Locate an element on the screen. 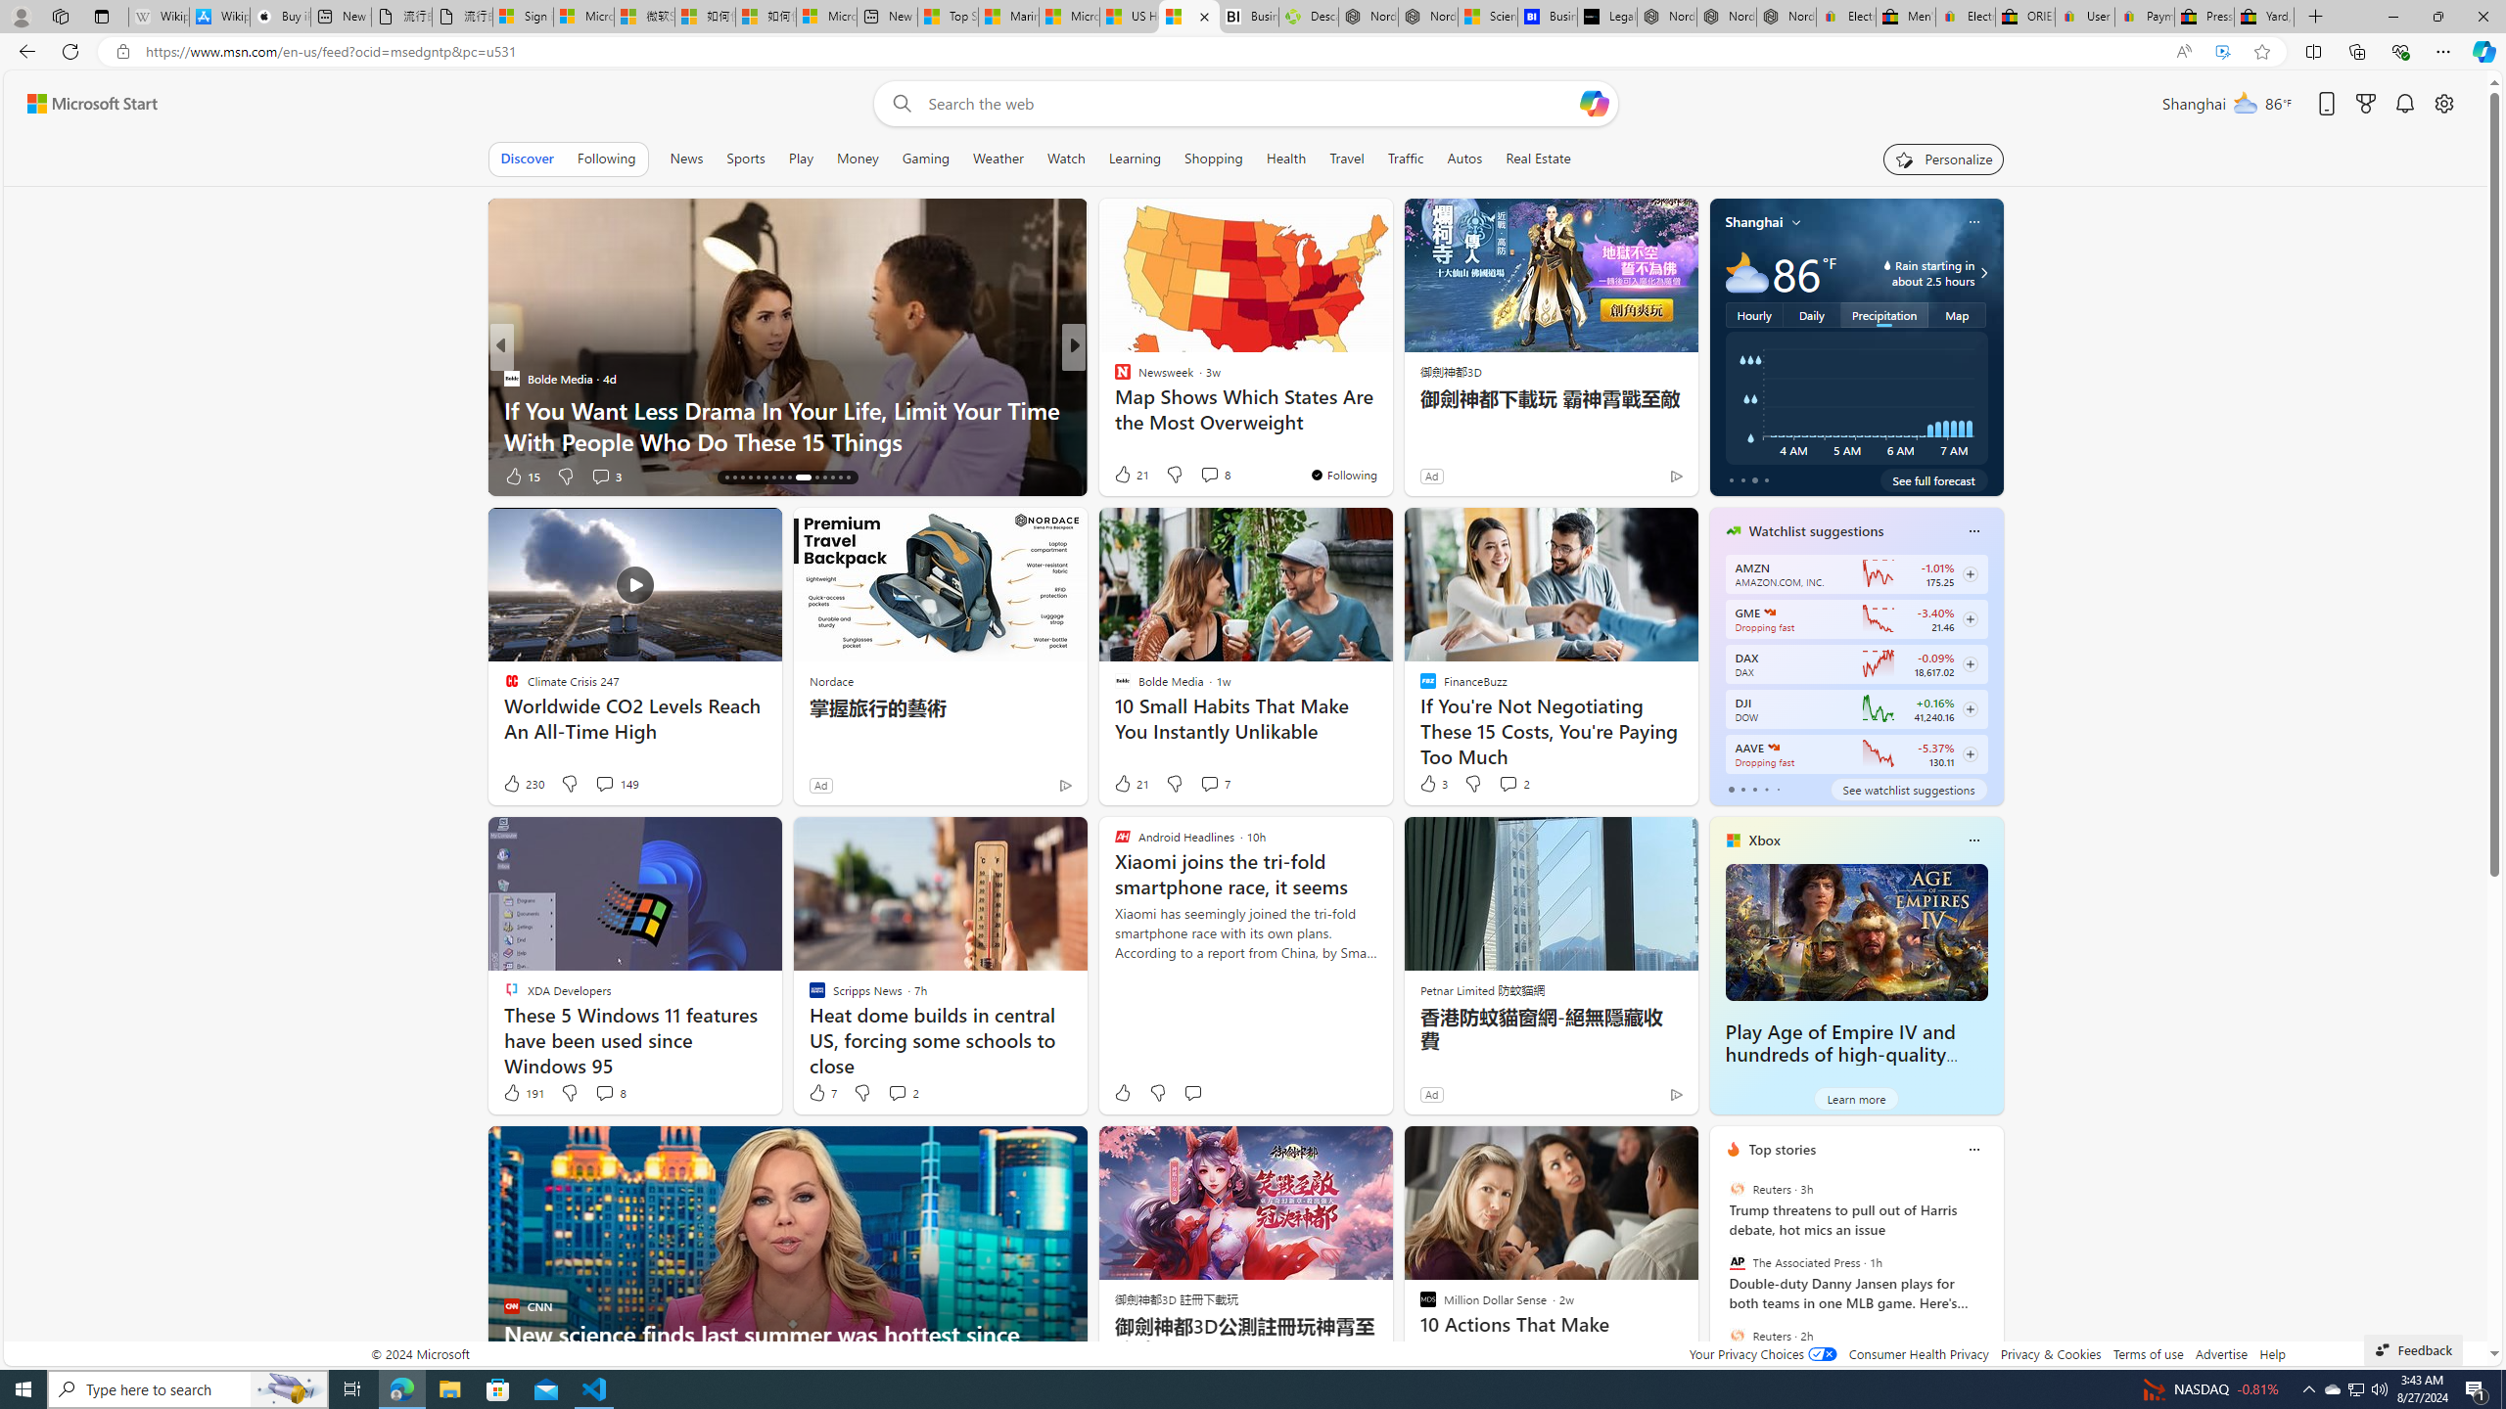 The image size is (2506, 1409). How To Fix Bad System Config Info Error In Windows is located at coordinates (1389, 440).